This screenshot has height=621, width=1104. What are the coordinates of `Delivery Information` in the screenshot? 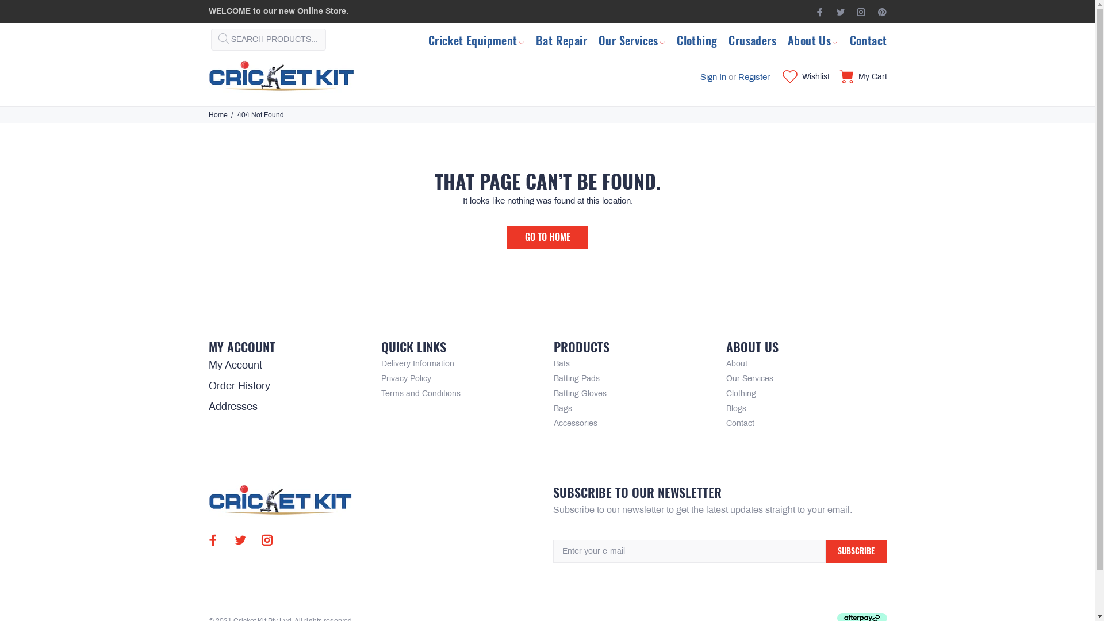 It's located at (417, 364).